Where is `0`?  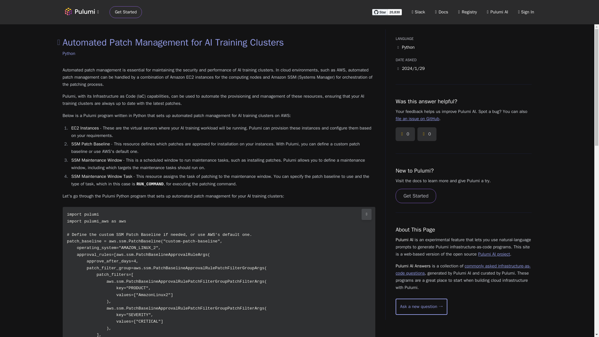 0 is located at coordinates (427, 134).